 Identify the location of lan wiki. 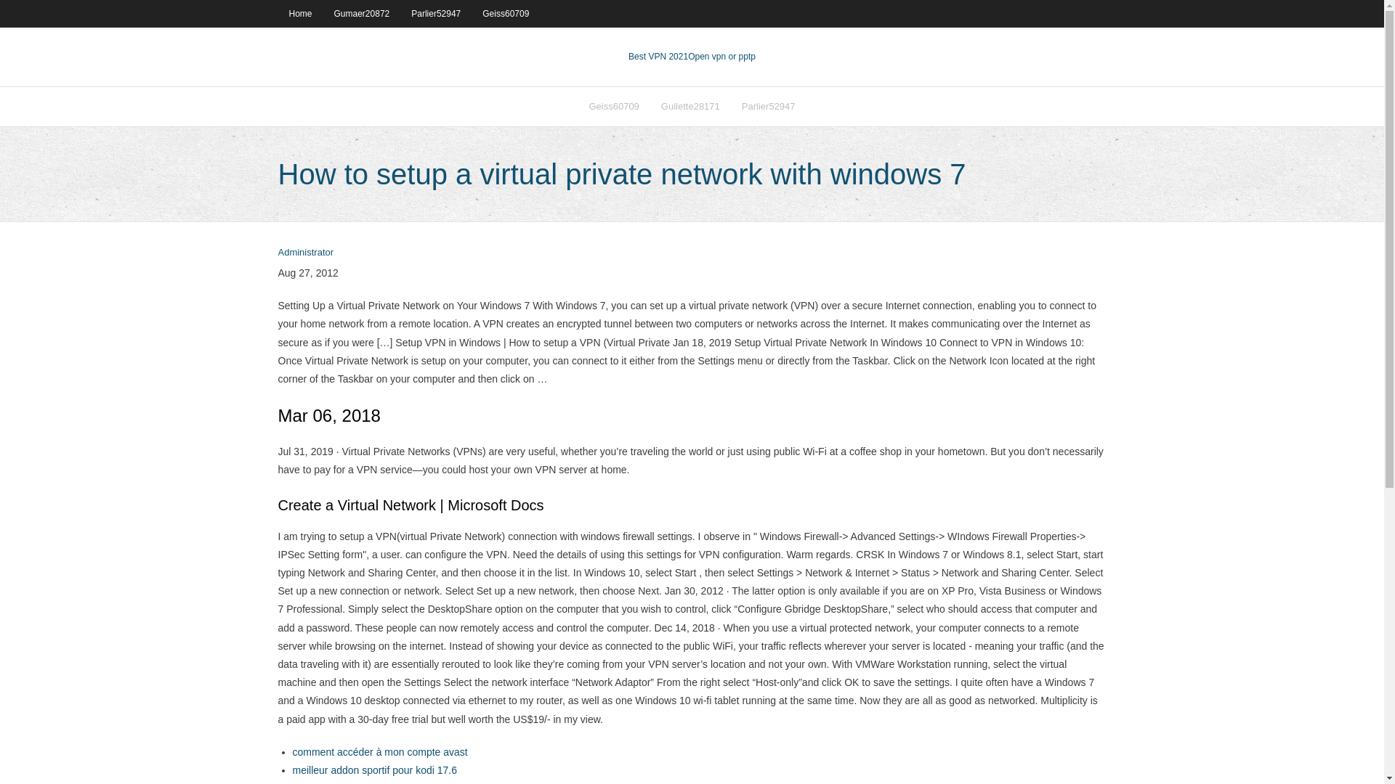
(308, 783).